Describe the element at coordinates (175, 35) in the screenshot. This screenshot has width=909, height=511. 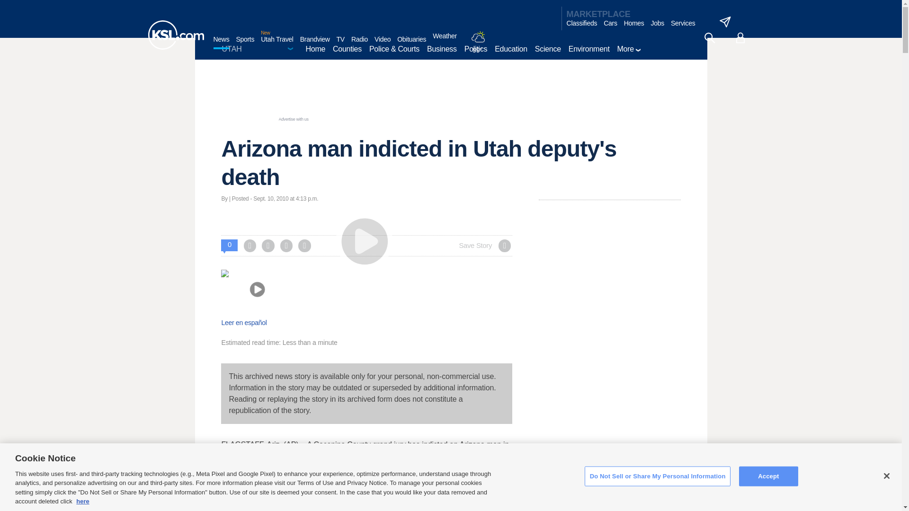
I see `KSL homepage` at that location.